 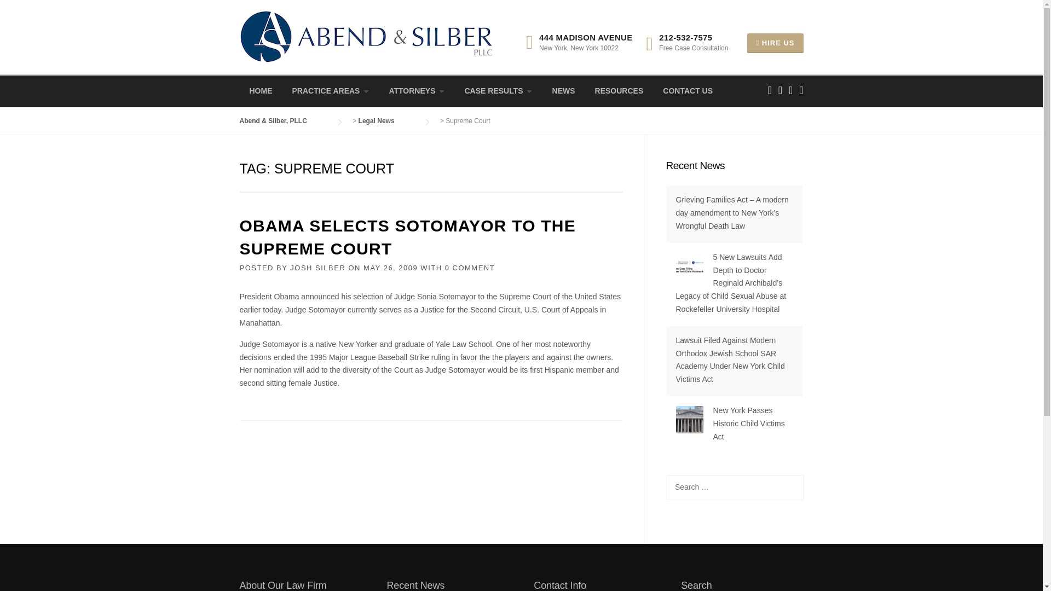 I want to click on PRACTICE AREAS, so click(x=331, y=91).